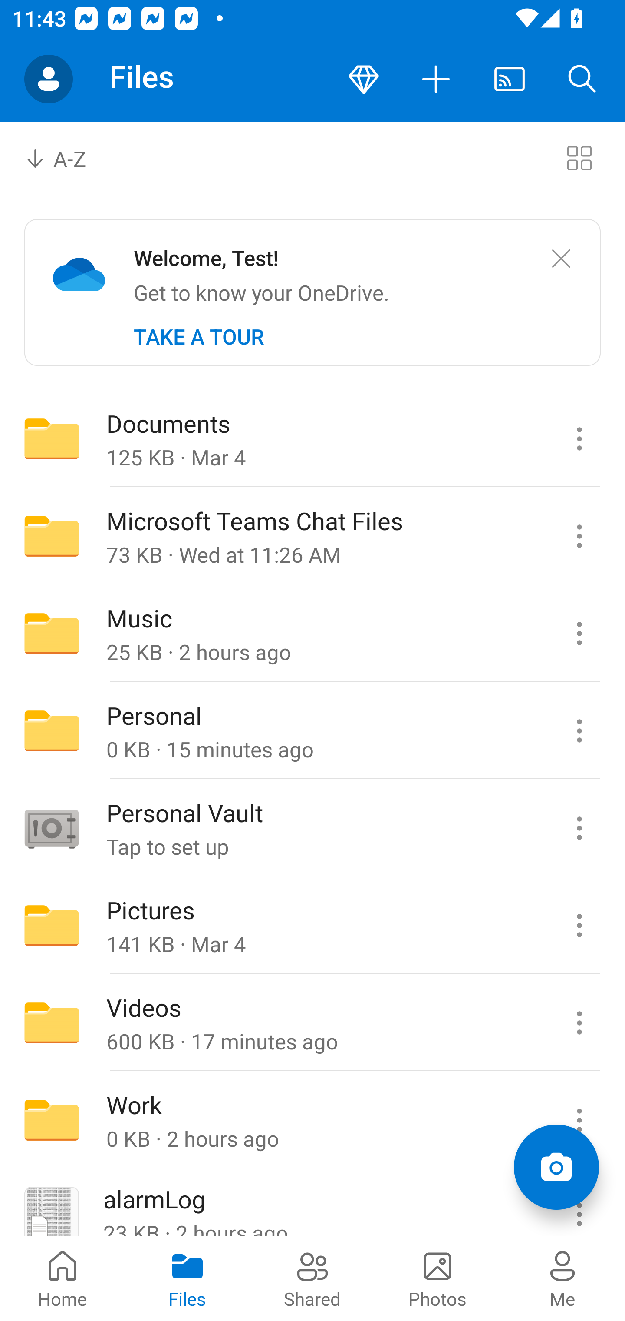 The image size is (625, 1321). I want to click on Shared pivot Shared, so click(312, 1278).